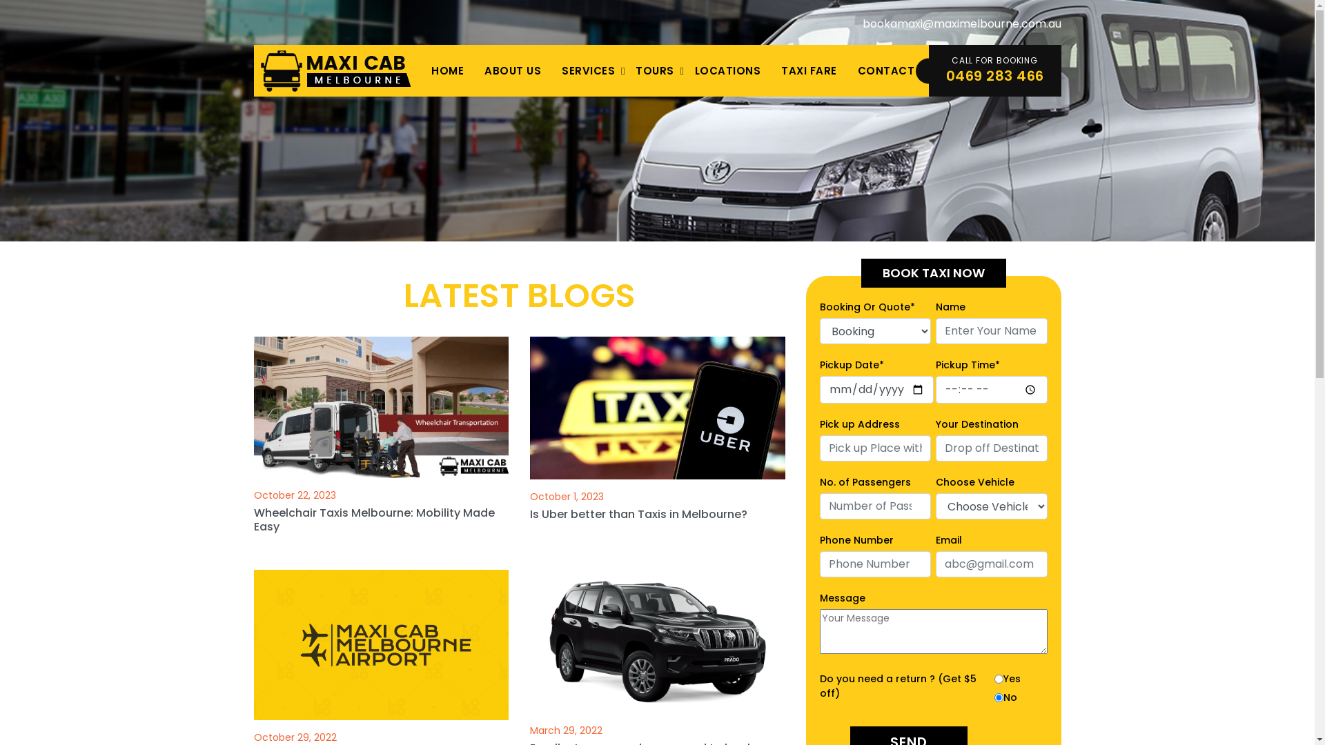  Describe the element at coordinates (513, 70) in the screenshot. I see `ABOUT US` at that location.